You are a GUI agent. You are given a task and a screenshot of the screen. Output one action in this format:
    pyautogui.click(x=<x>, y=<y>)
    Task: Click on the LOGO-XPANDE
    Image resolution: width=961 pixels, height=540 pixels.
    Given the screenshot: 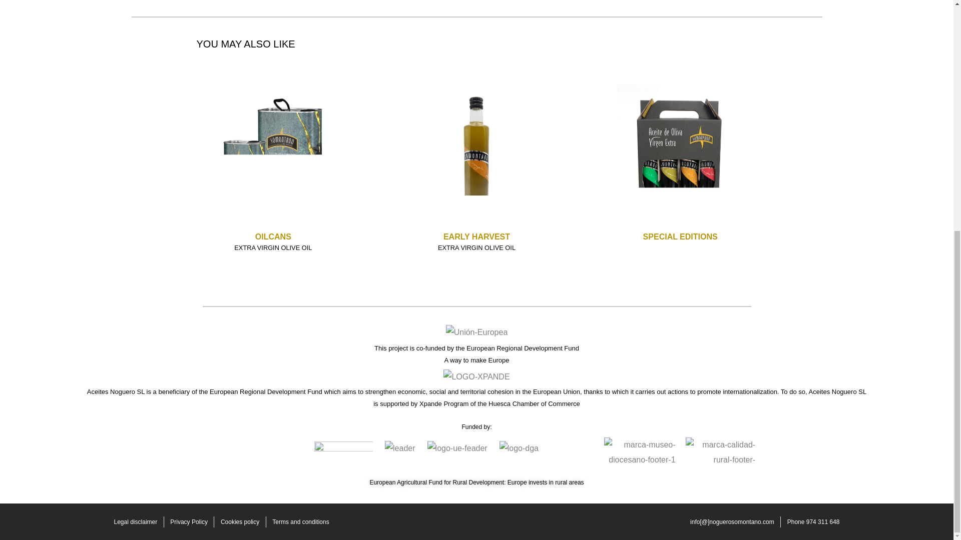 What is the action you would take?
    pyautogui.click(x=476, y=376)
    